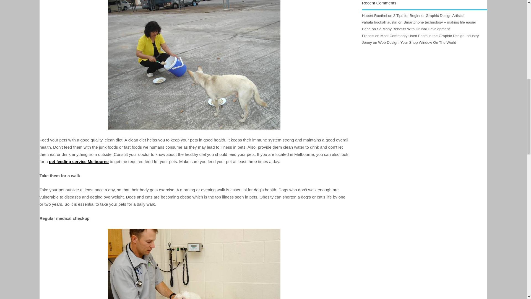 The image size is (531, 299). Describe the element at coordinates (79, 161) in the screenshot. I see `pet feeding service Melbourne` at that location.